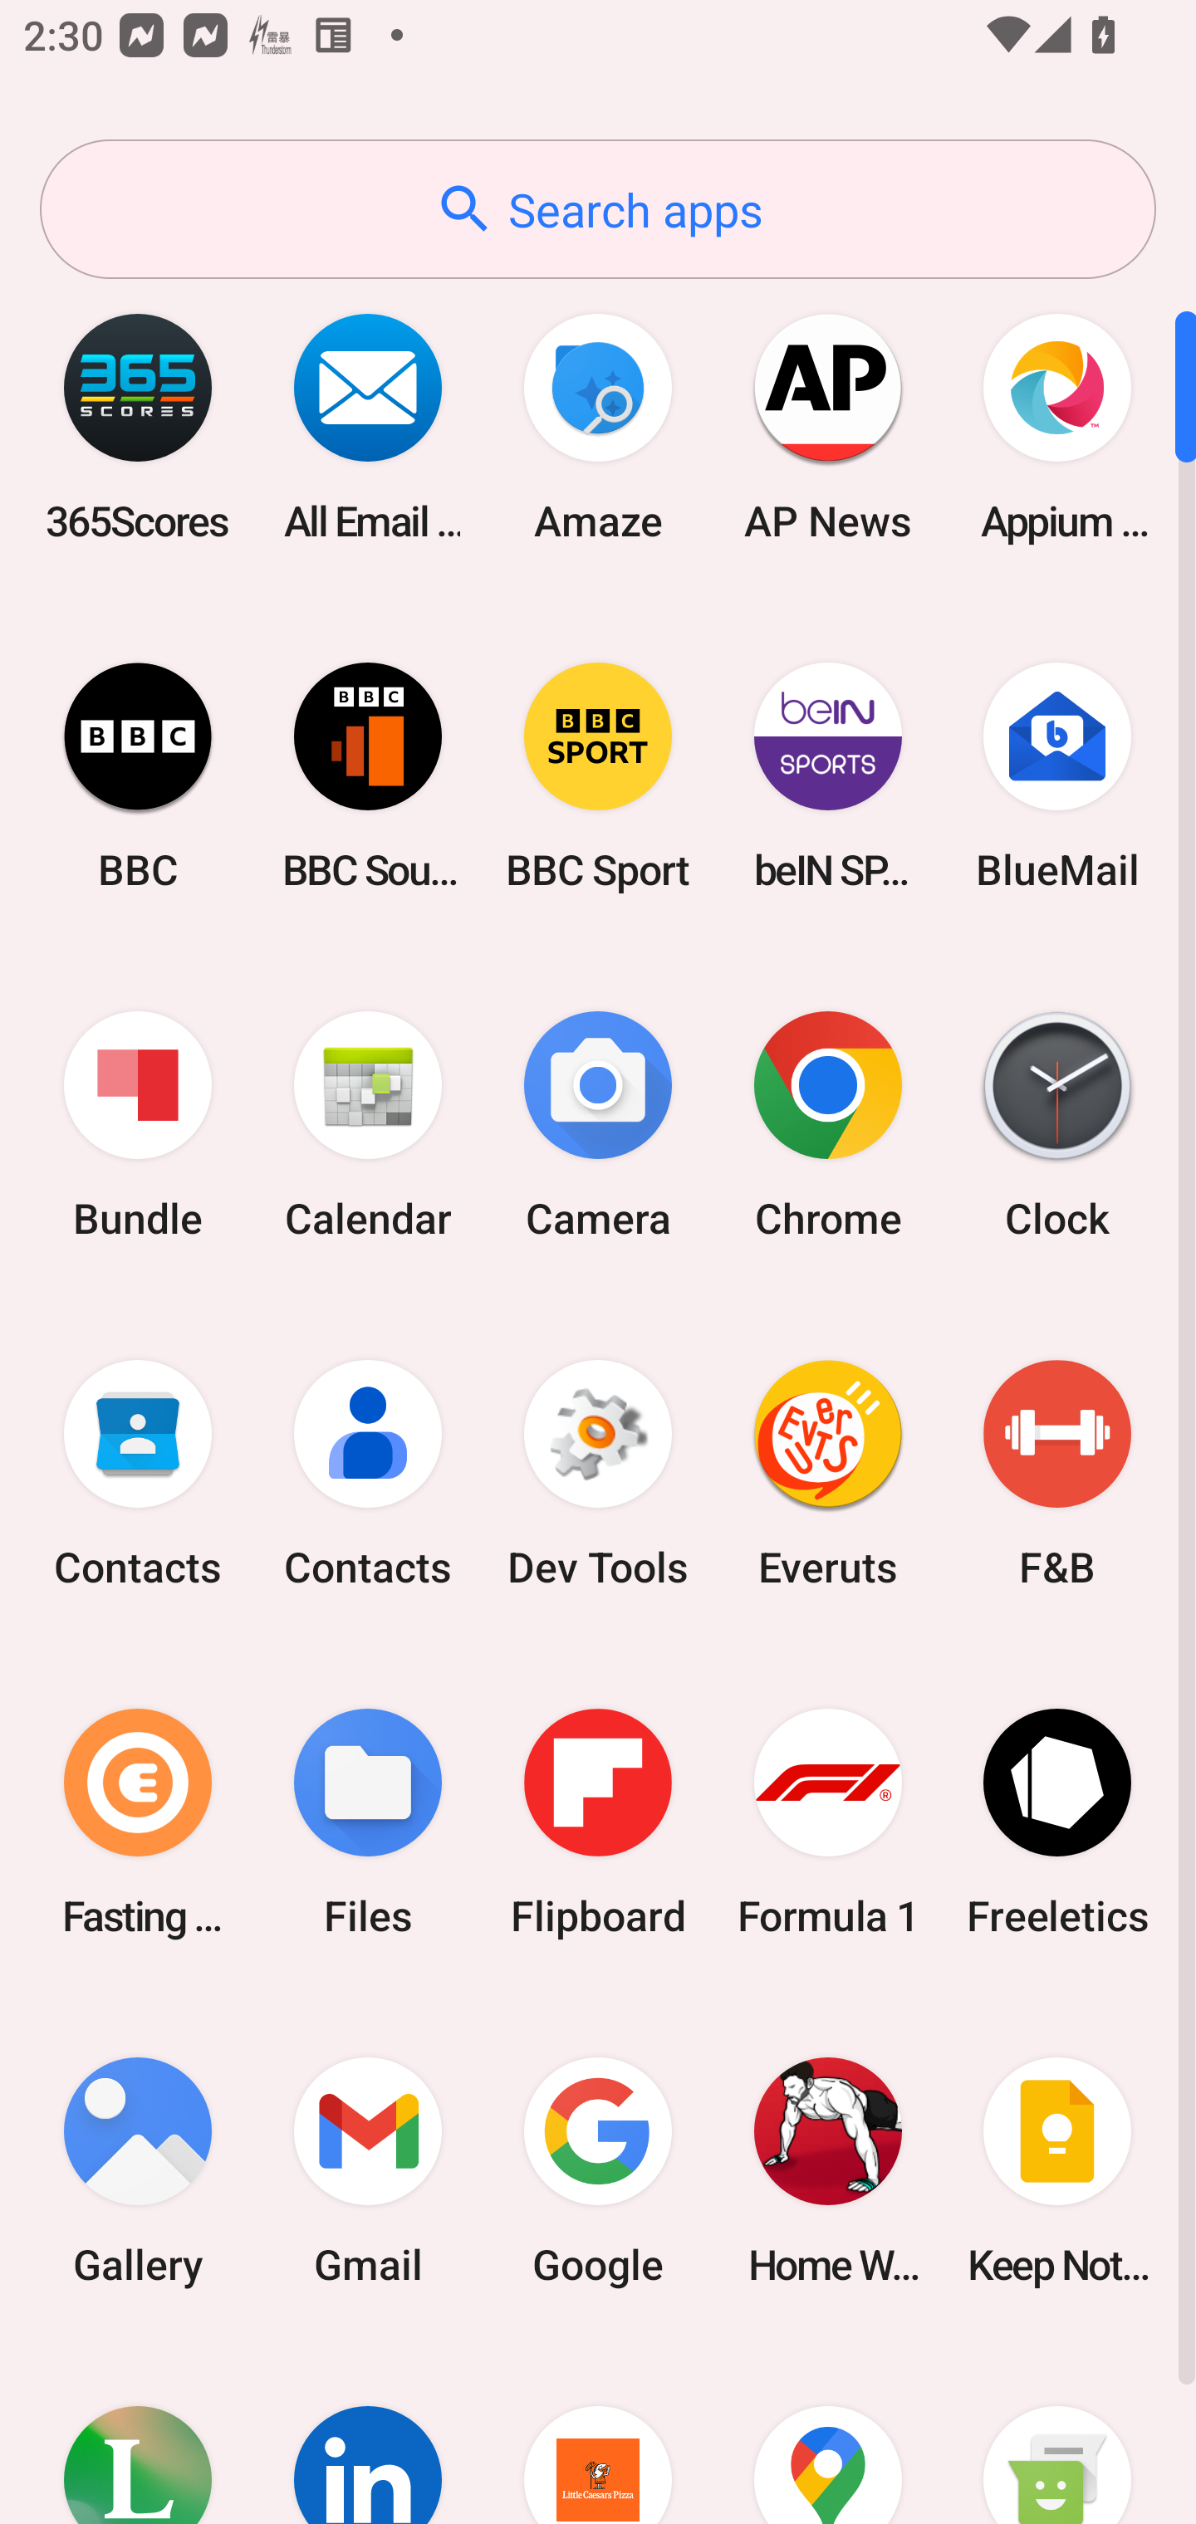 The height and width of the screenshot is (2524, 1196). Describe the element at coordinates (368, 2170) in the screenshot. I see `Gmail` at that location.